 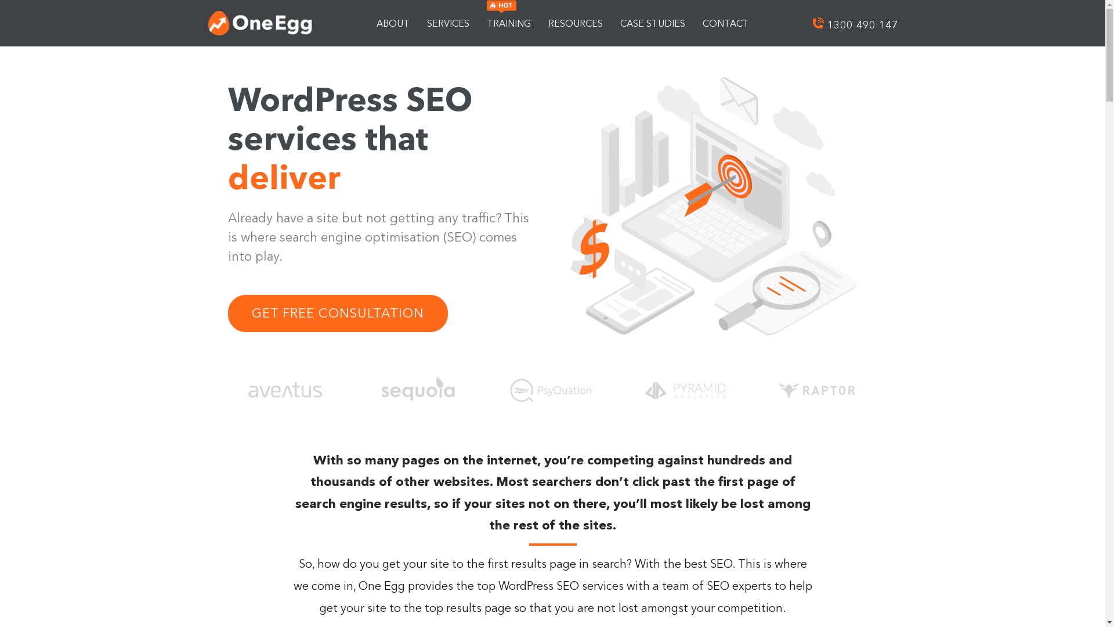 What do you see at coordinates (726, 23) in the screenshot?
I see `CONTACT` at bounding box center [726, 23].